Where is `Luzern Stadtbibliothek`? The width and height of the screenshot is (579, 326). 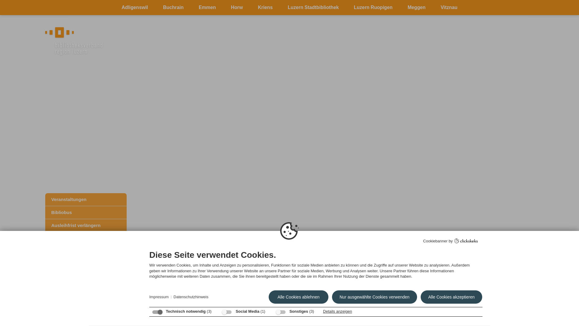 Luzern Stadtbibliothek is located at coordinates (313, 8).